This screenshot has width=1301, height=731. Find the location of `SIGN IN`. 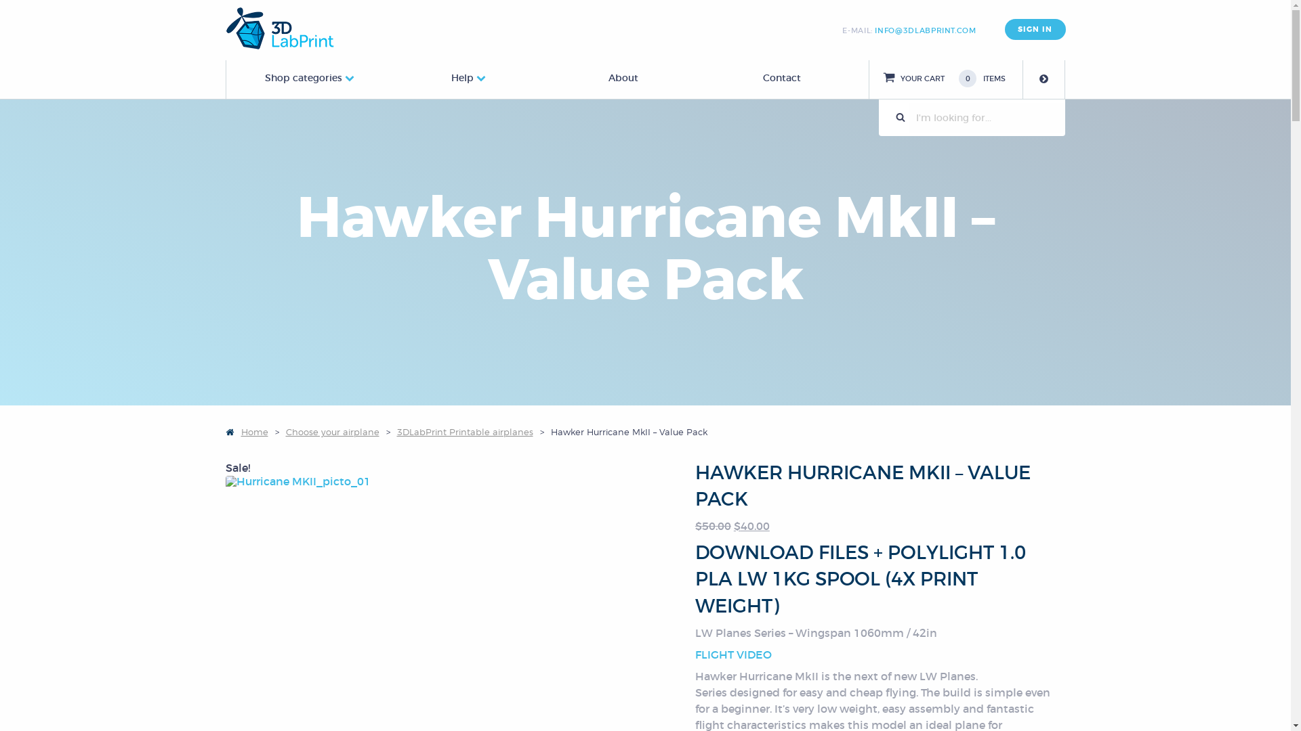

SIGN IN is located at coordinates (1035, 30).